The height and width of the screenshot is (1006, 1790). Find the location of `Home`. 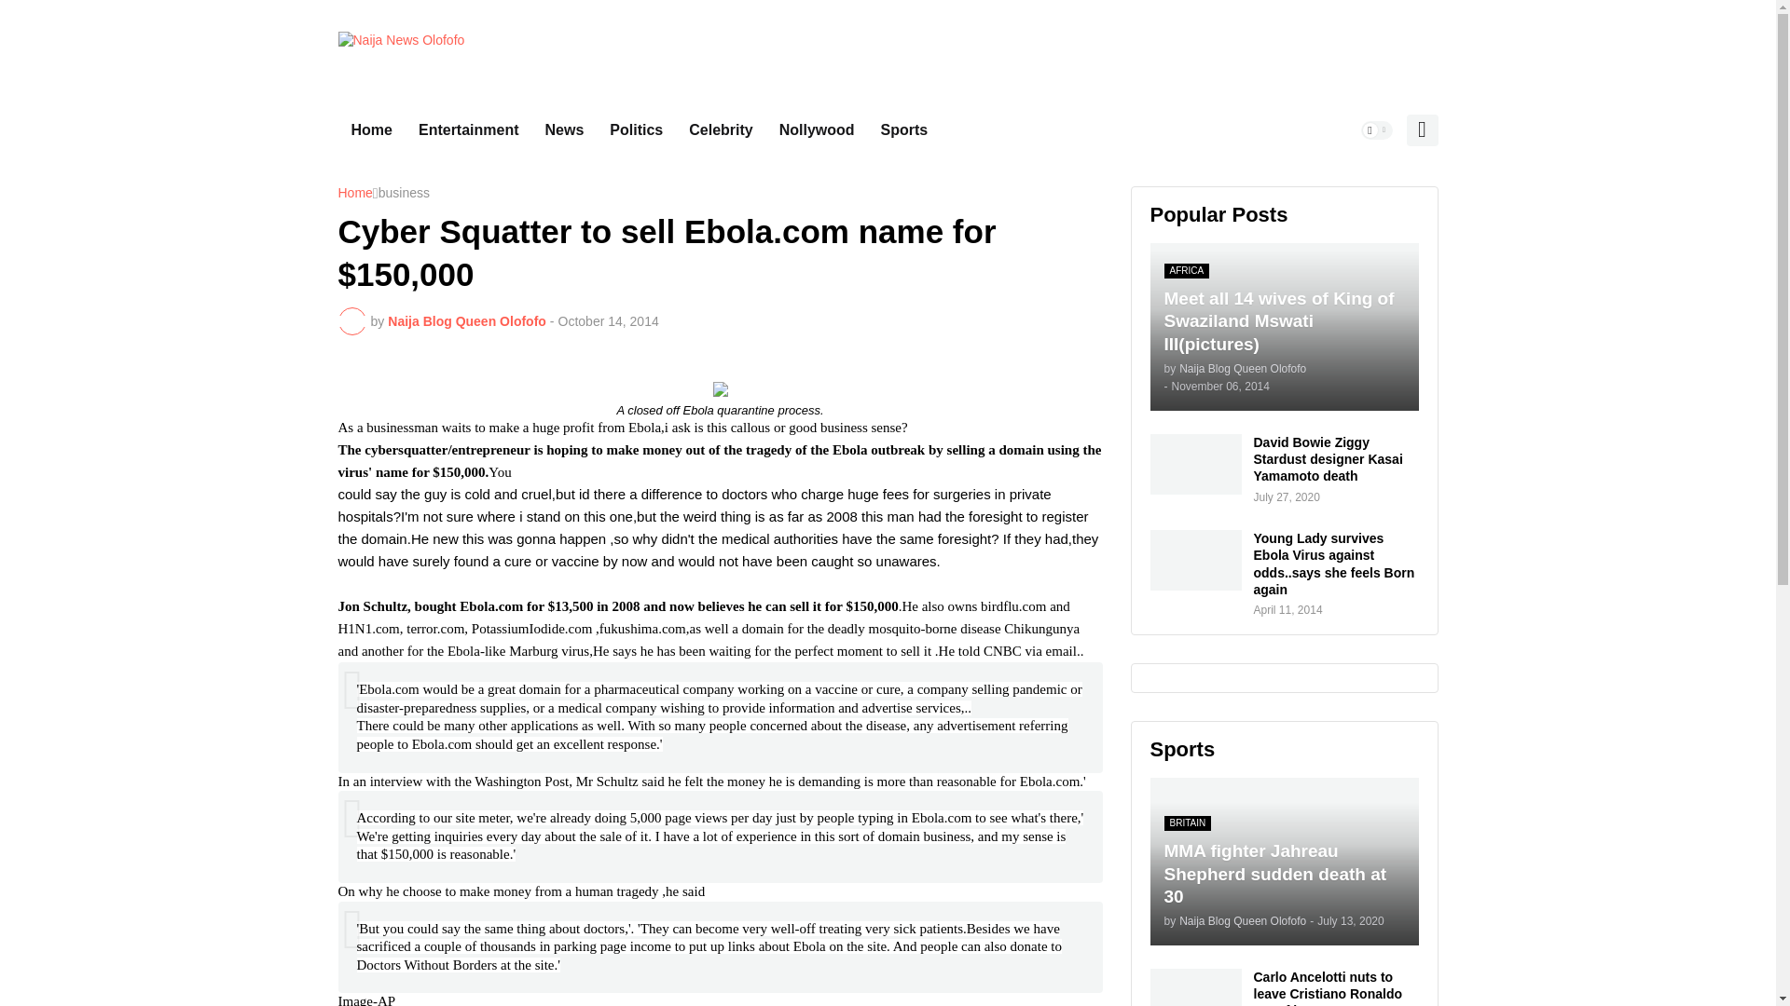

Home is located at coordinates (371, 130).